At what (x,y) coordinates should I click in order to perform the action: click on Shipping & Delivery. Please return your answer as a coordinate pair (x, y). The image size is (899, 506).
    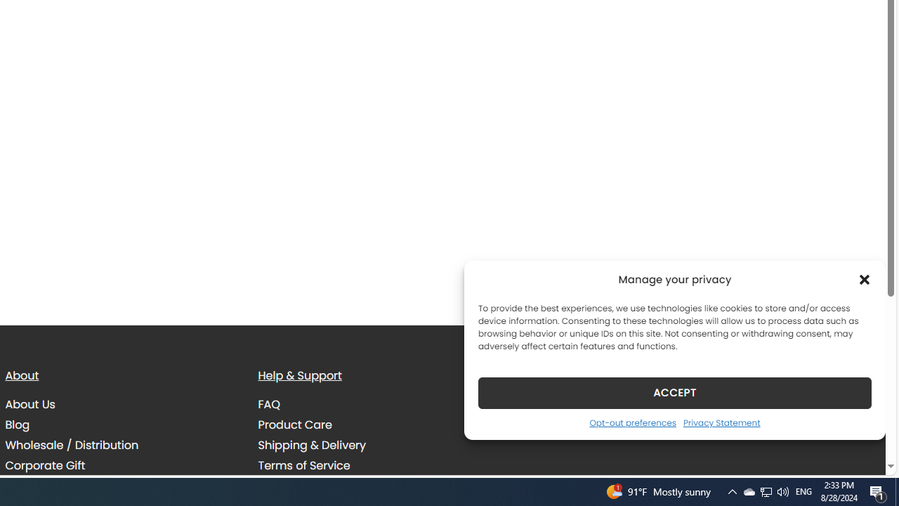
    Looking at the image, I should click on (374, 446).